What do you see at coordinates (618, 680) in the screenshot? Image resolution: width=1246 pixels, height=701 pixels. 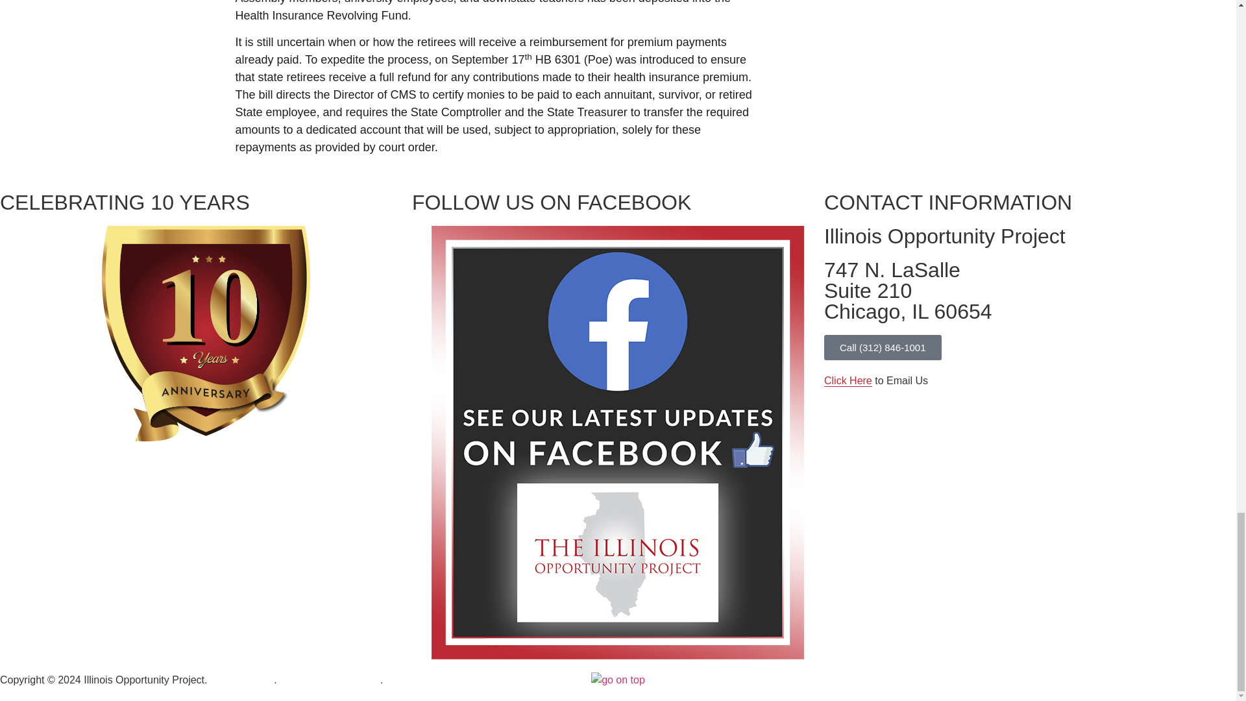 I see `Terms and Conditions` at bounding box center [618, 680].